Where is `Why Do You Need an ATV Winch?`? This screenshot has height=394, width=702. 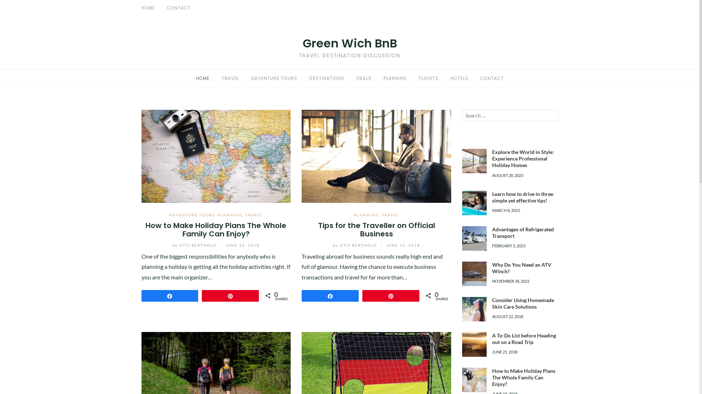
Why Do You Need an ATV Winch? is located at coordinates (522, 268).